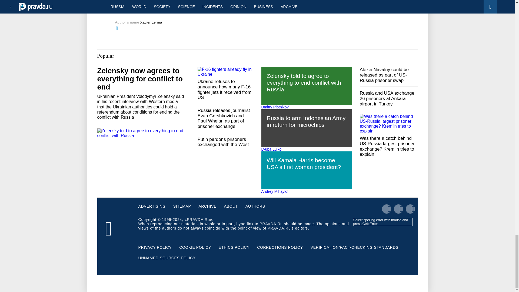  Describe the element at coordinates (219, 9) in the screenshot. I see `RSS` at that location.